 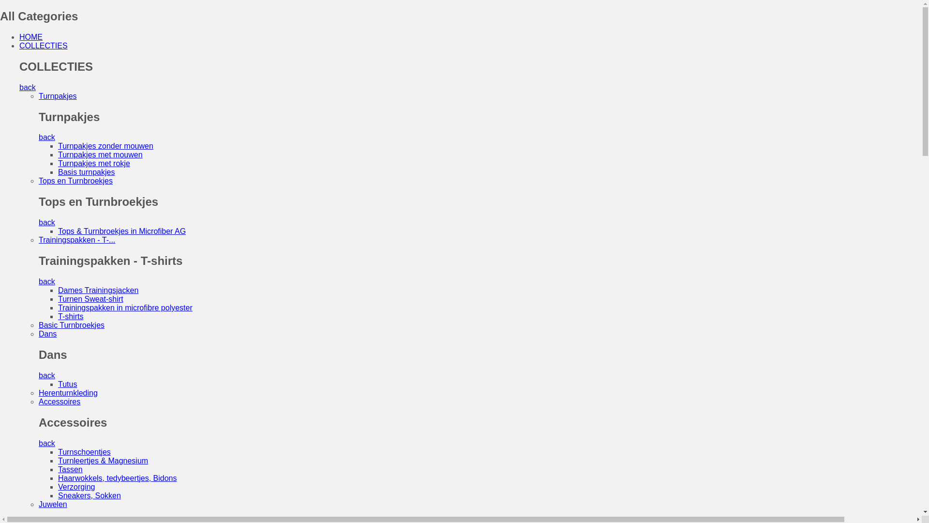 I want to click on Tops en Turnbroekjes, so click(x=75, y=181).